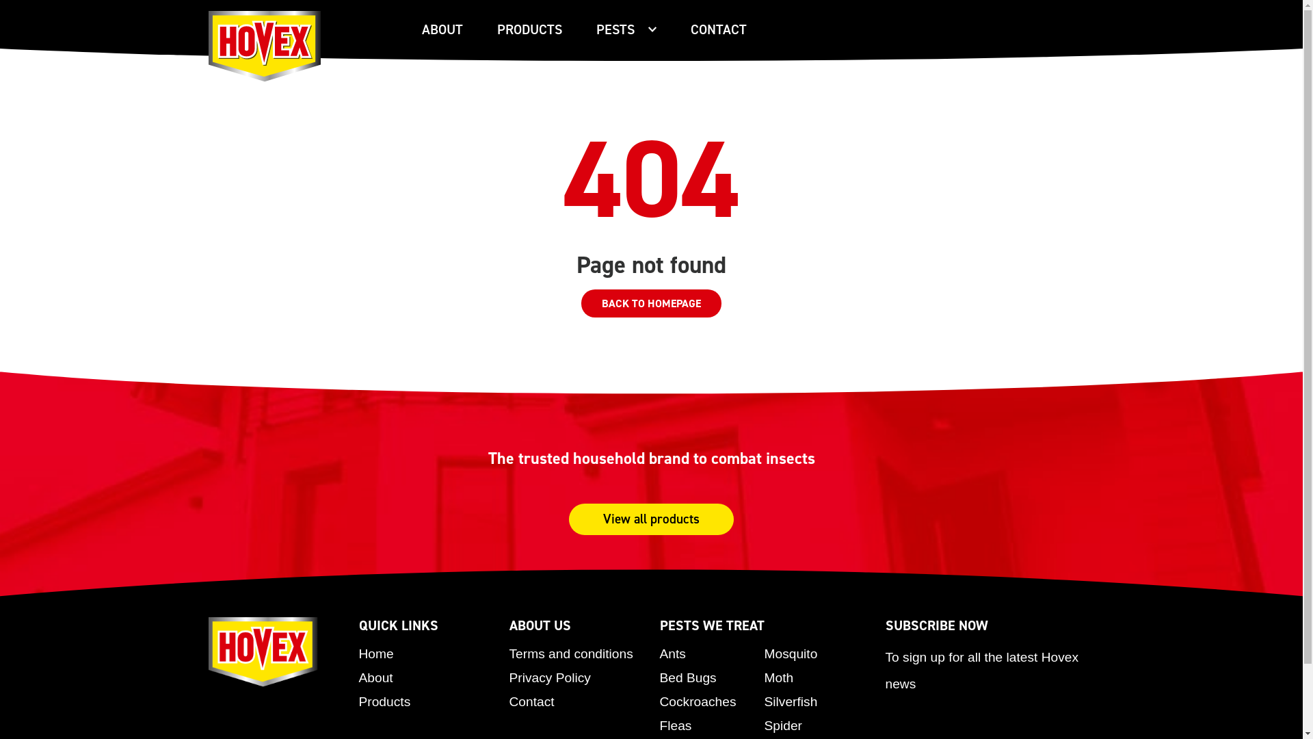 The image size is (1313, 739). What do you see at coordinates (651, 520) in the screenshot?
I see `View all products` at bounding box center [651, 520].